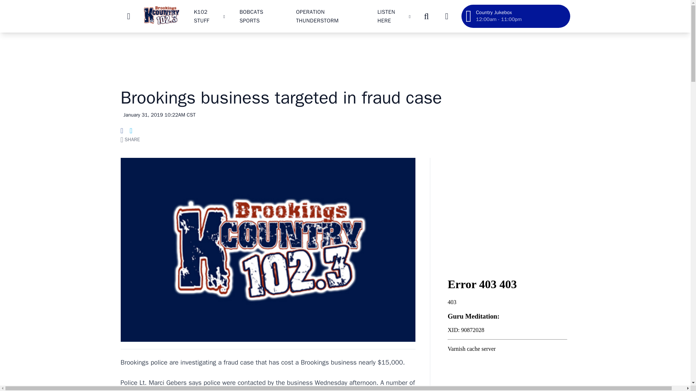 This screenshot has height=391, width=696. What do you see at coordinates (345, 56) in the screenshot?
I see `3rd party ad content` at bounding box center [345, 56].